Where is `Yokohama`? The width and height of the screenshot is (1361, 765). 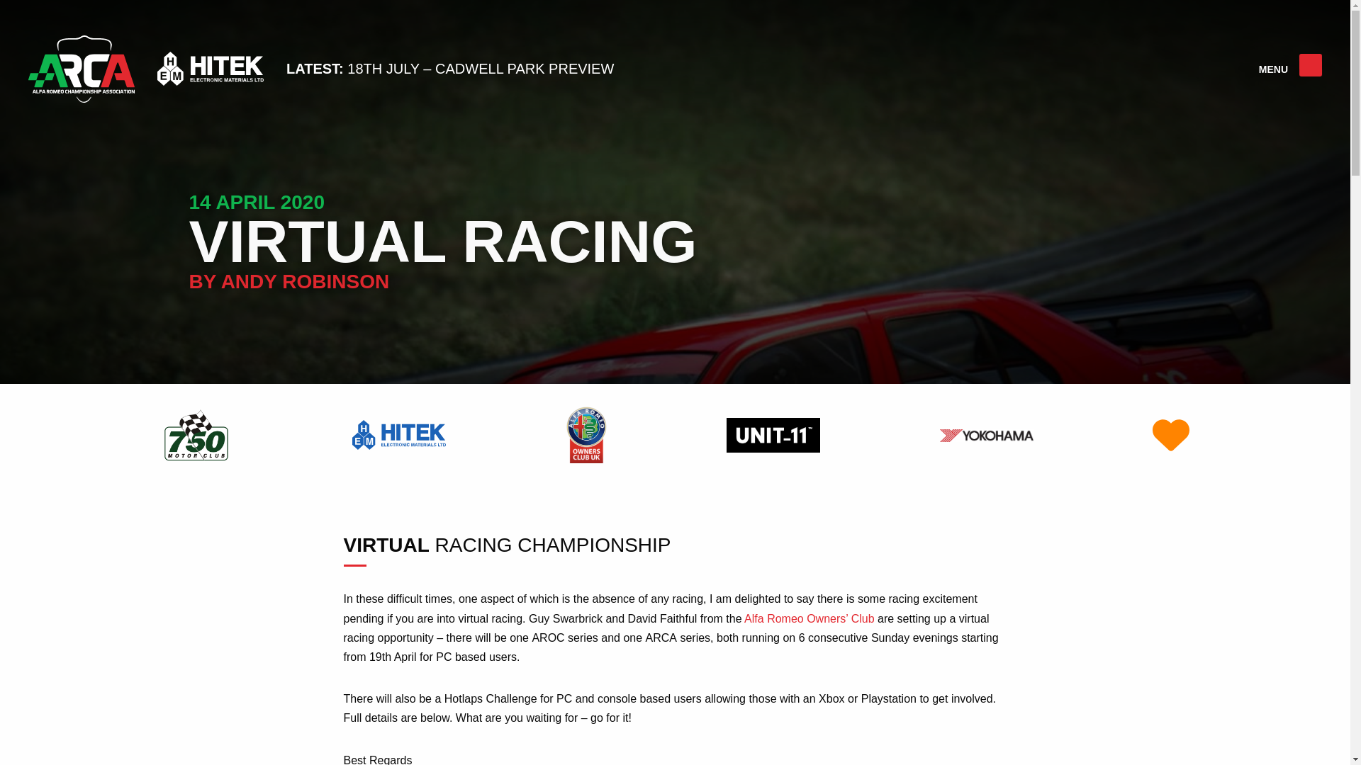 Yokohama is located at coordinates (987, 434).